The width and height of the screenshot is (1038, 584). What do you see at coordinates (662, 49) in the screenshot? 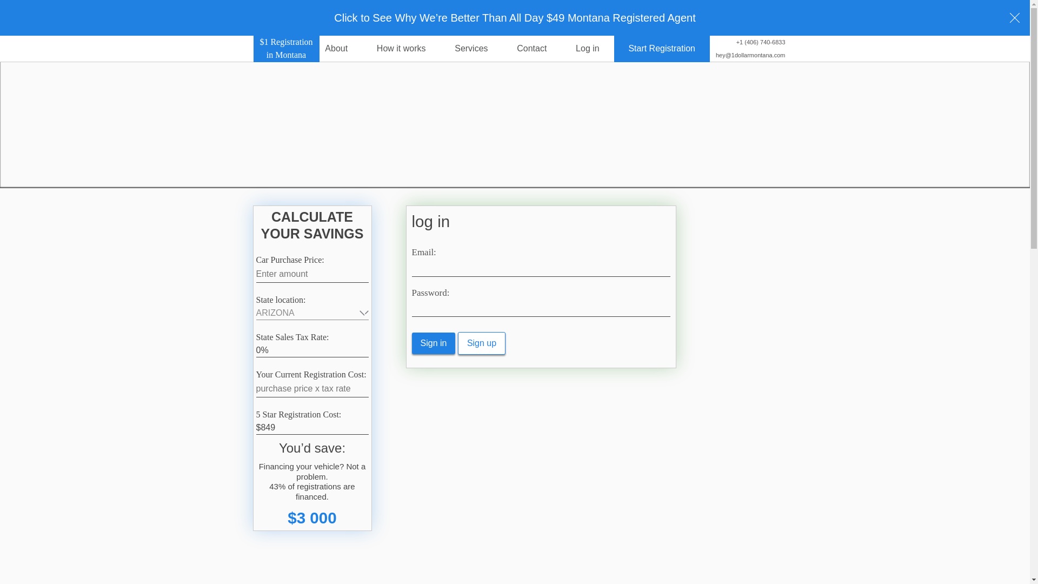
I see `Start Registration` at bounding box center [662, 49].